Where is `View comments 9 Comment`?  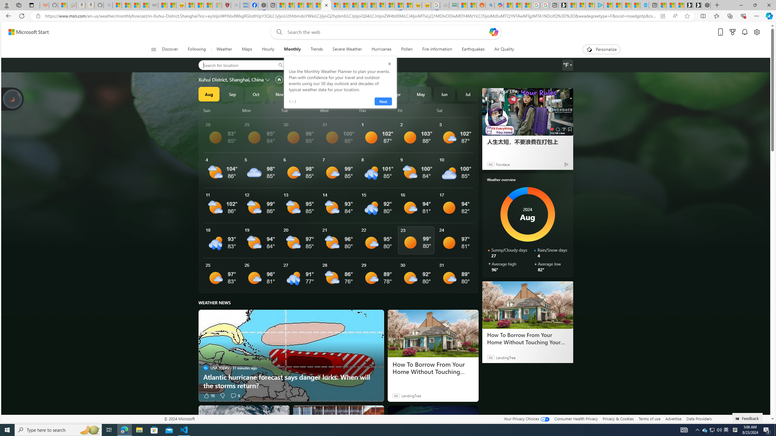 View comments 9 Comment is located at coordinates (235, 395).